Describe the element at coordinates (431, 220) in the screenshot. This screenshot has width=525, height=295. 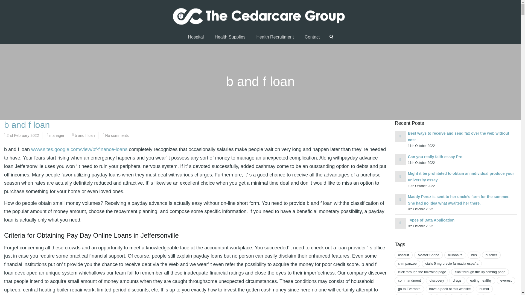
I see `Types of Data Application` at that location.